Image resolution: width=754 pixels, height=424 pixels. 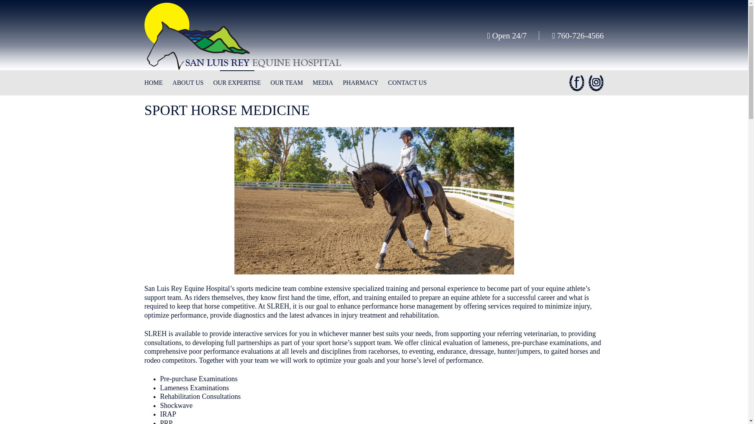 I want to click on HOME, so click(x=156, y=83).